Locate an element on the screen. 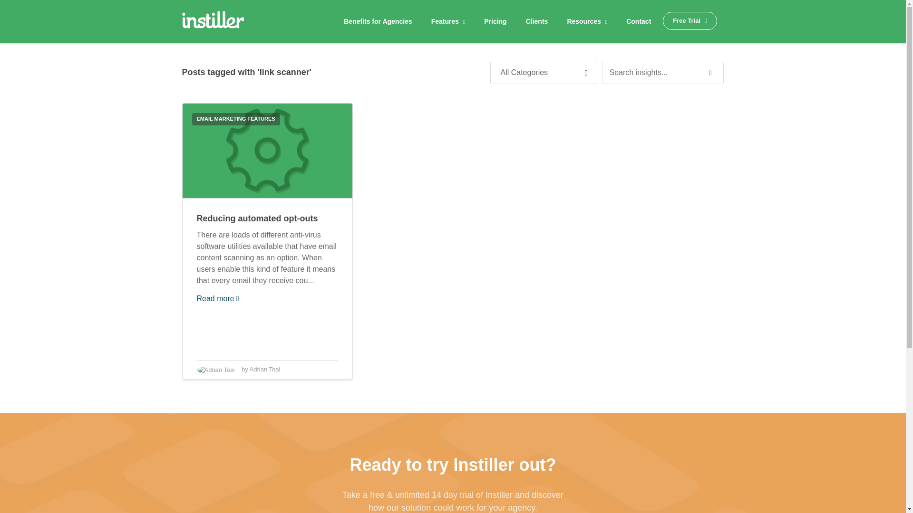 The image size is (913, 513). White label email marketing for agencies is located at coordinates (213, 23).